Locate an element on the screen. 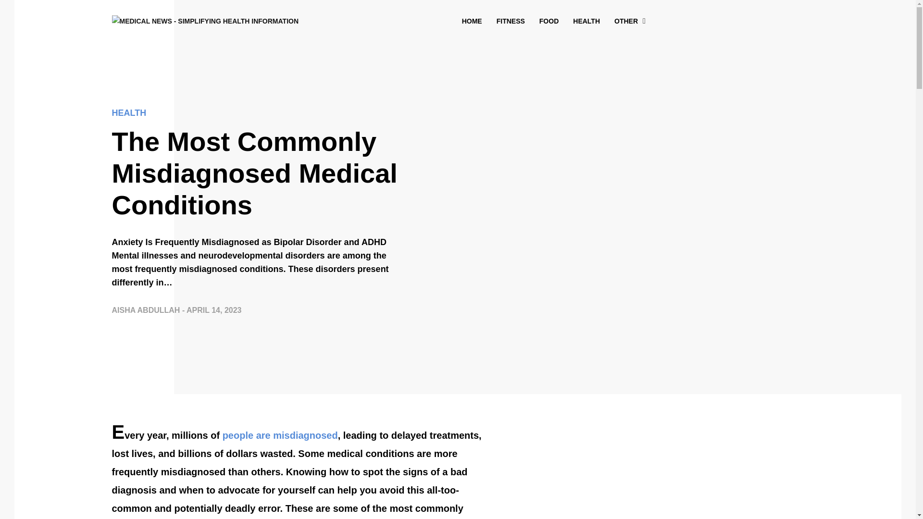 This screenshot has width=923, height=519. FITNESS is located at coordinates (511, 21).